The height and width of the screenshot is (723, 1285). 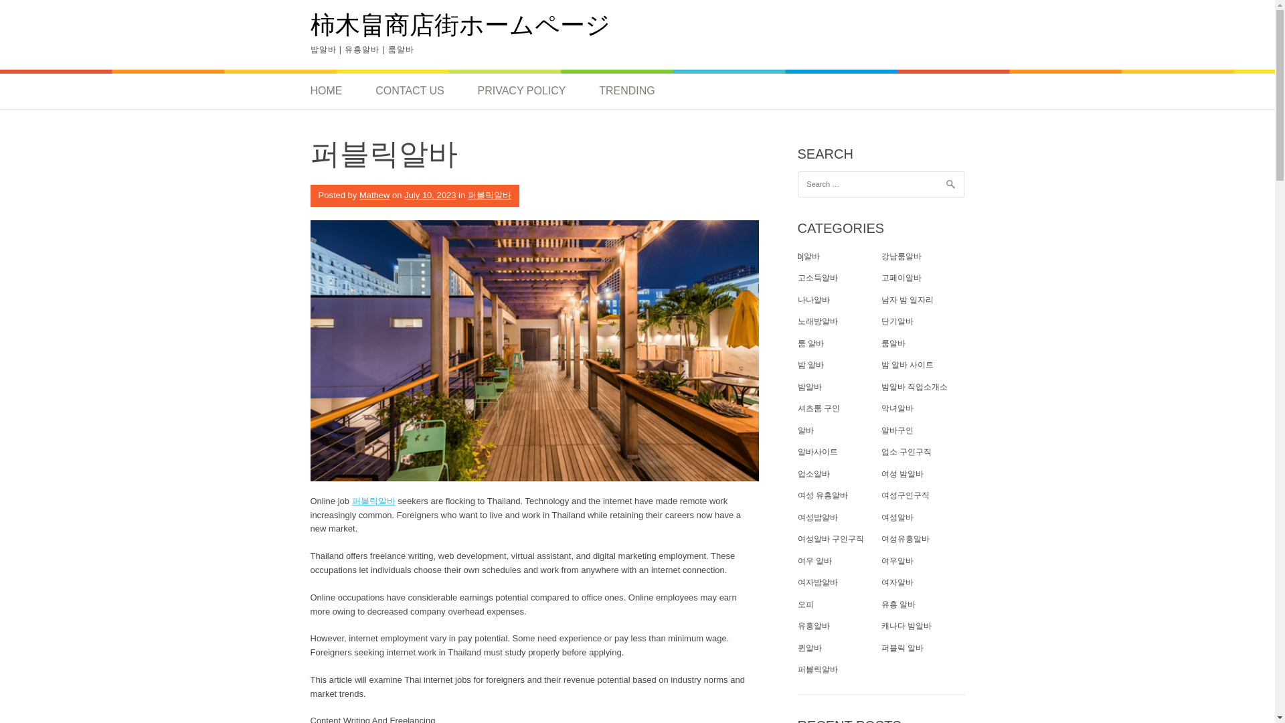 What do you see at coordinates (27, 13) in the screenshot?
I see `Search` at bounding box center [27, 13].